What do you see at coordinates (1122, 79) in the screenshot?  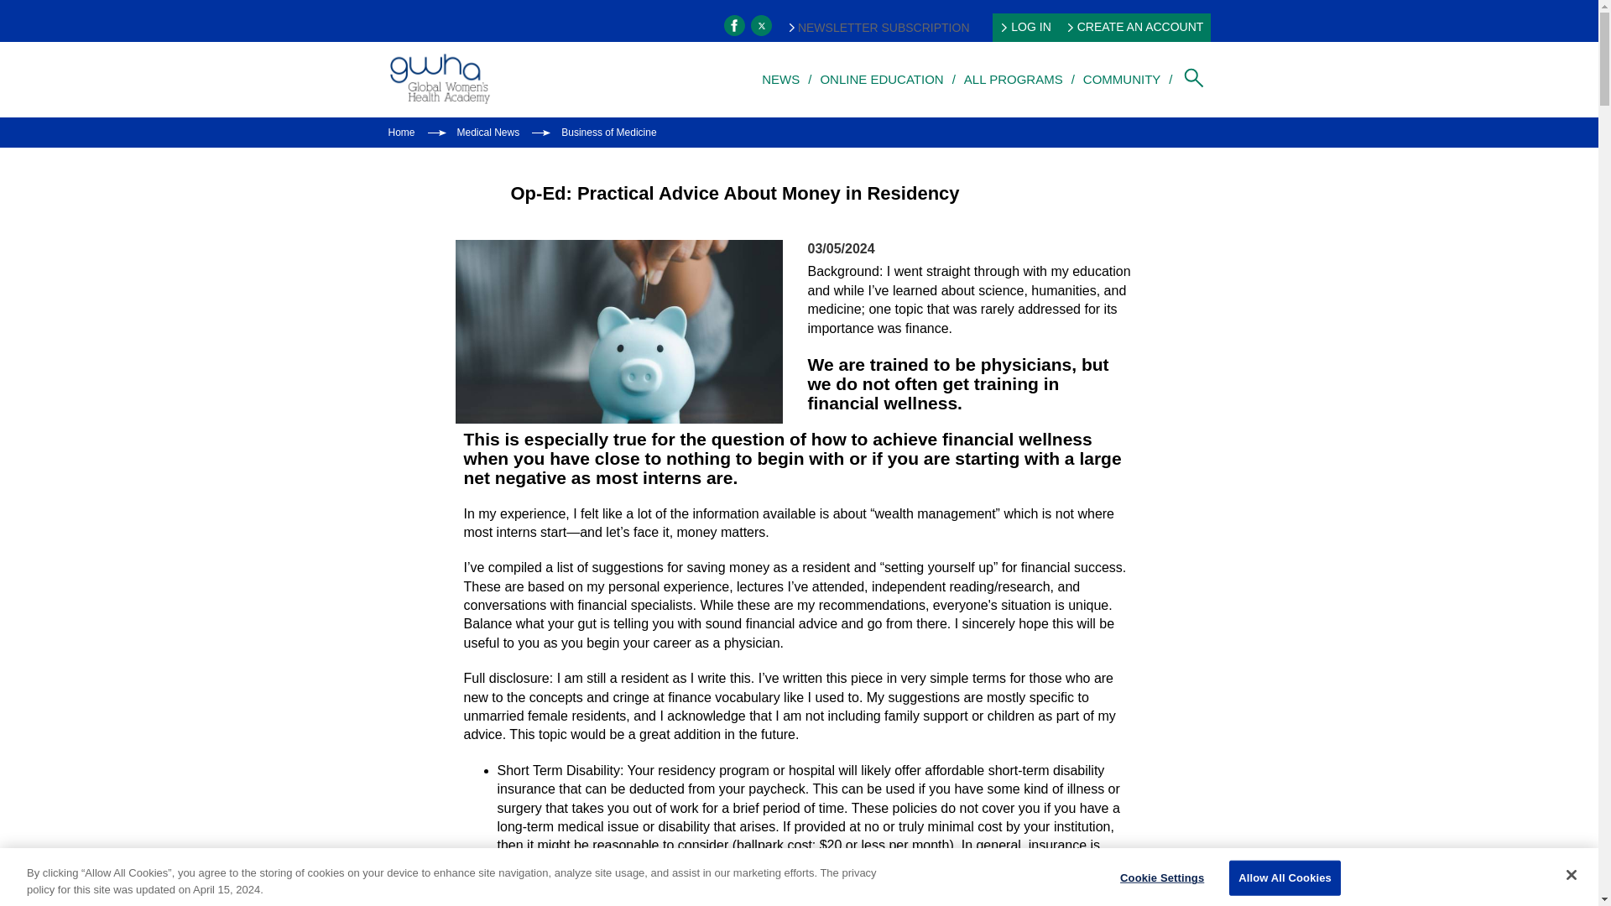 I see `COMMUNITY` at bounding box center [1122, 79].